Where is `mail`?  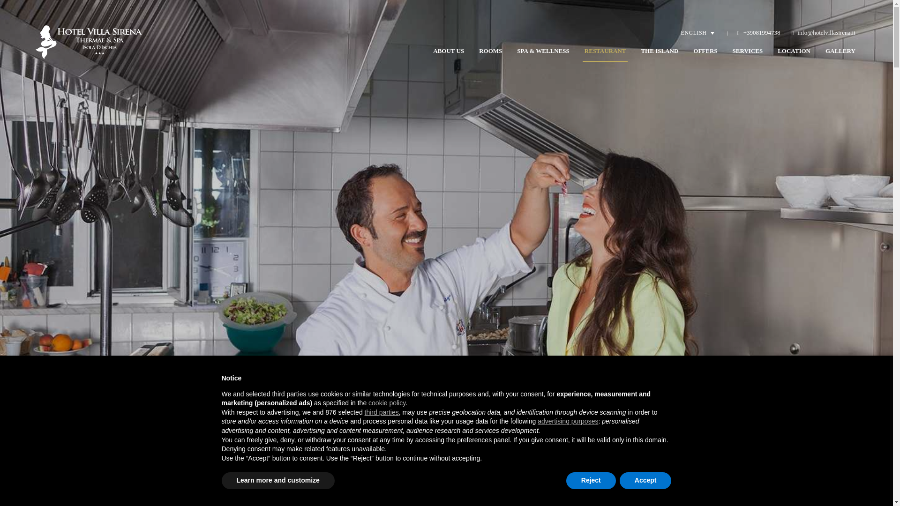 mail is located at coordinates (824, 33).